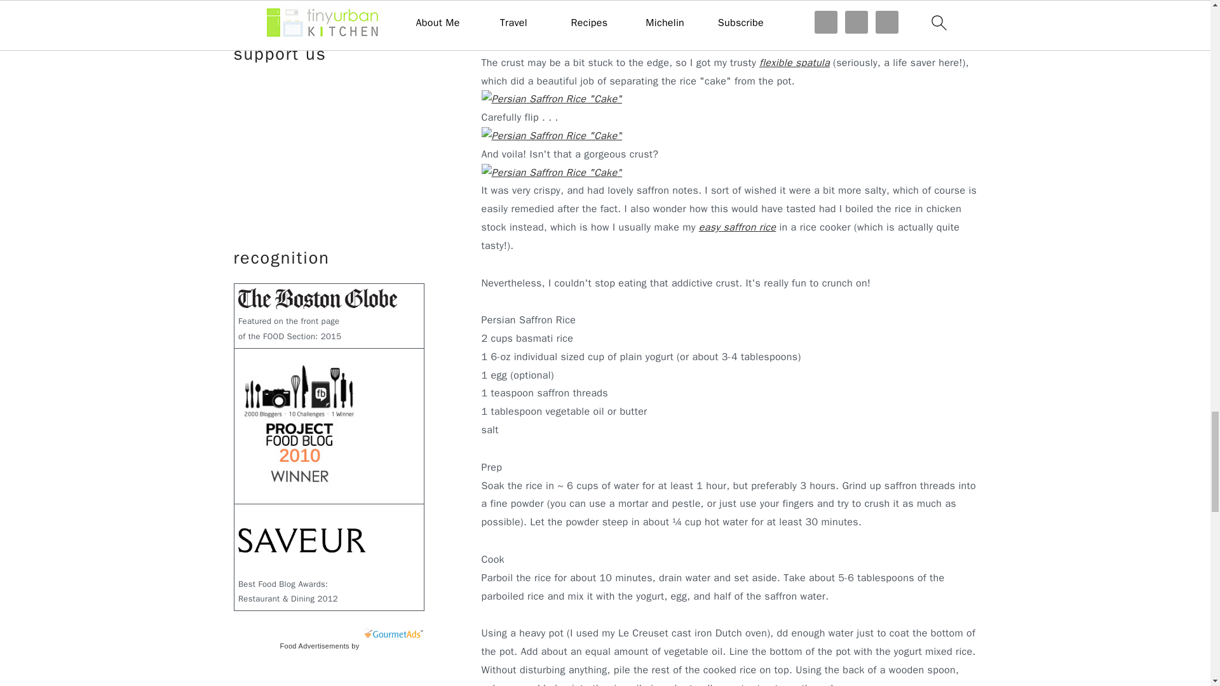 This screenshot has height=686, width=1220. What do you see at coordinates (552, 99) in the screenshot?
I see `Persian Saffron Rice "Cake" by tinyurbankitchen, on Flickr` at bounding box center [552, 99].